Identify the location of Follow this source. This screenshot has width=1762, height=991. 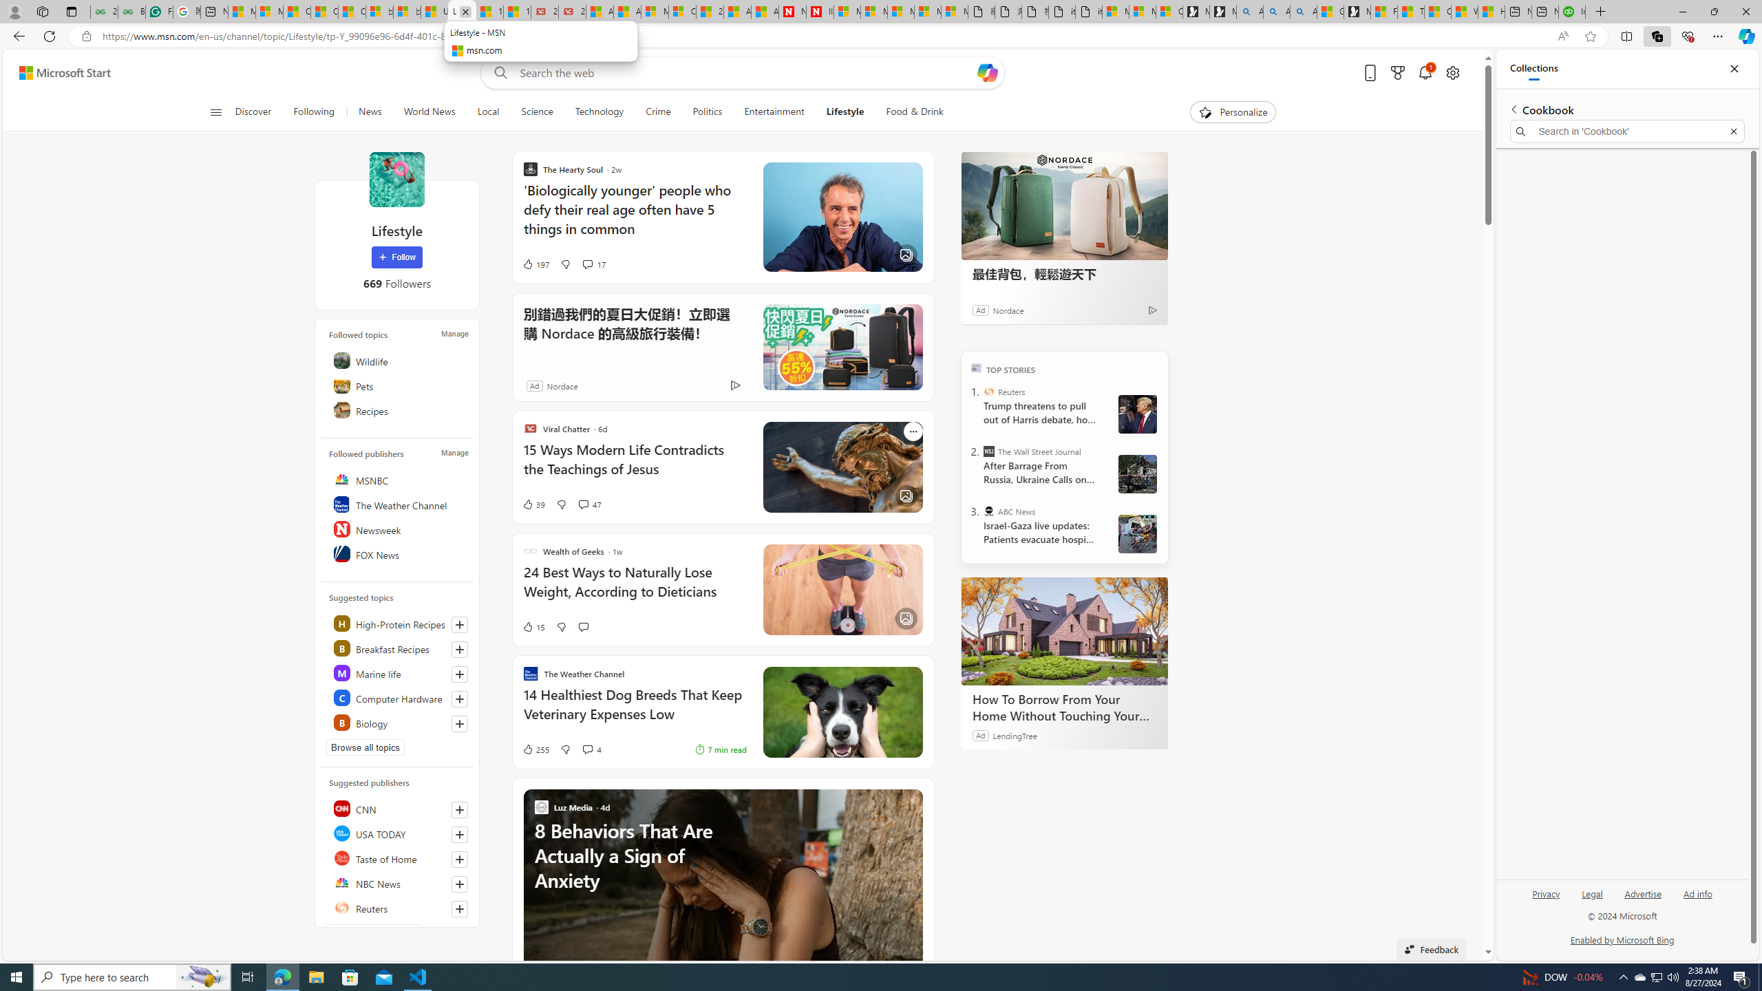
(460, 908).